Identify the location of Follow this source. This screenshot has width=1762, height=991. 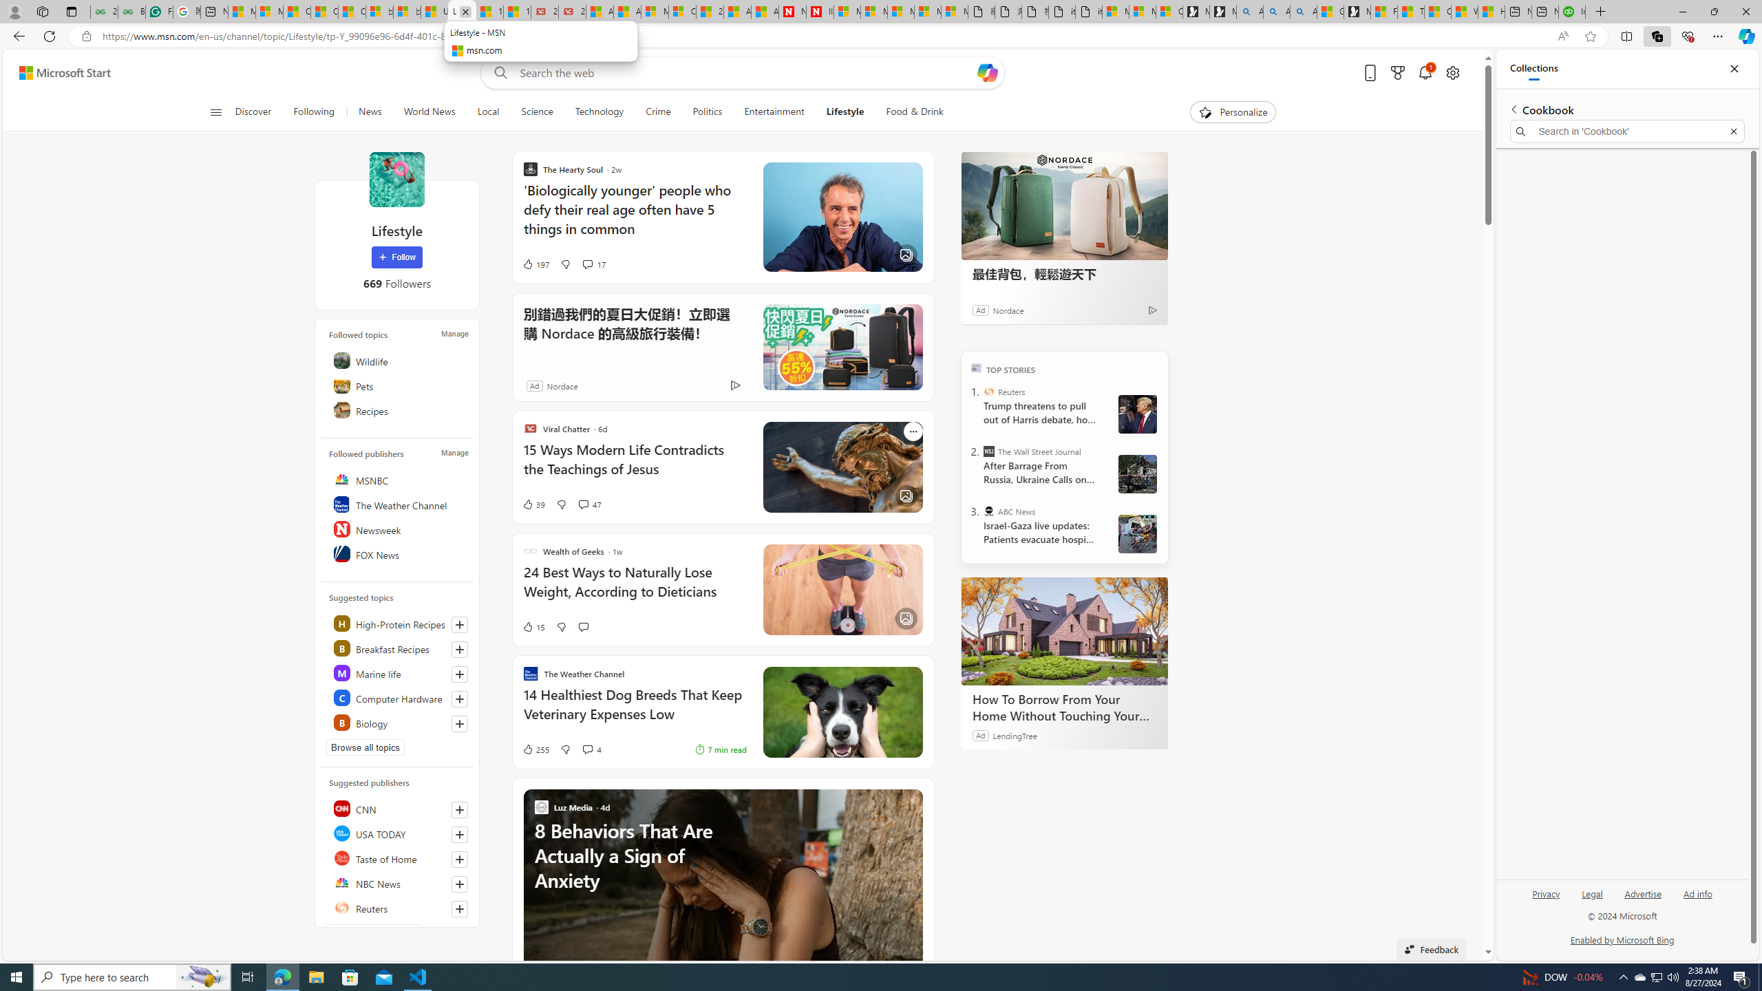
(460, 908).